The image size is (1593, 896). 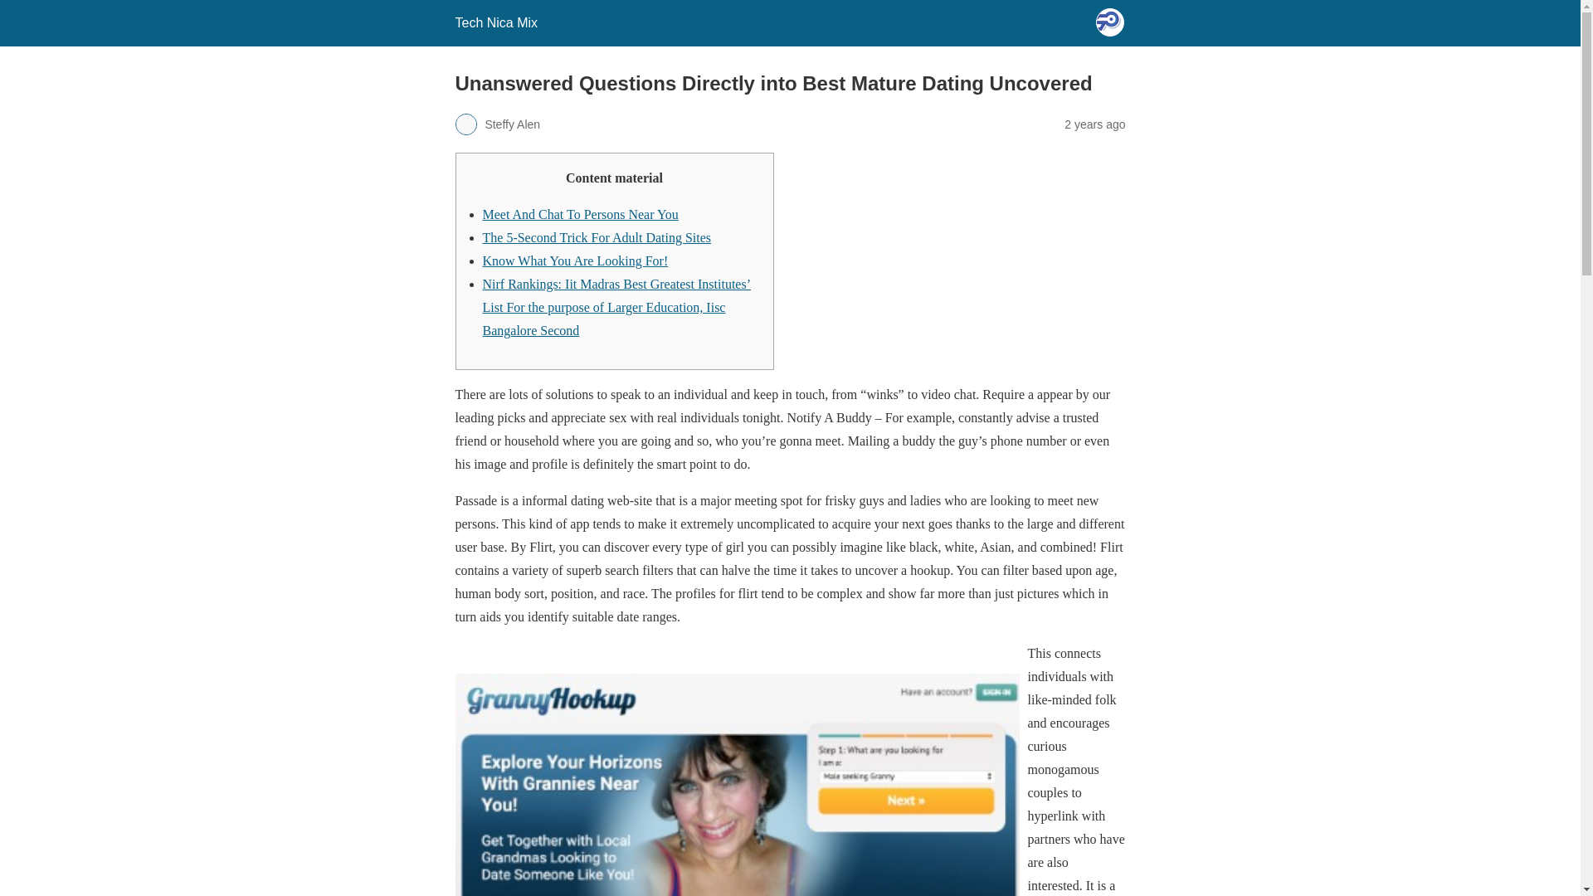 What do you see at coordinates (580, 214) in the screenshot?
I see `Meet And Chat To Persons Near You` at bounding box center [580, 214].